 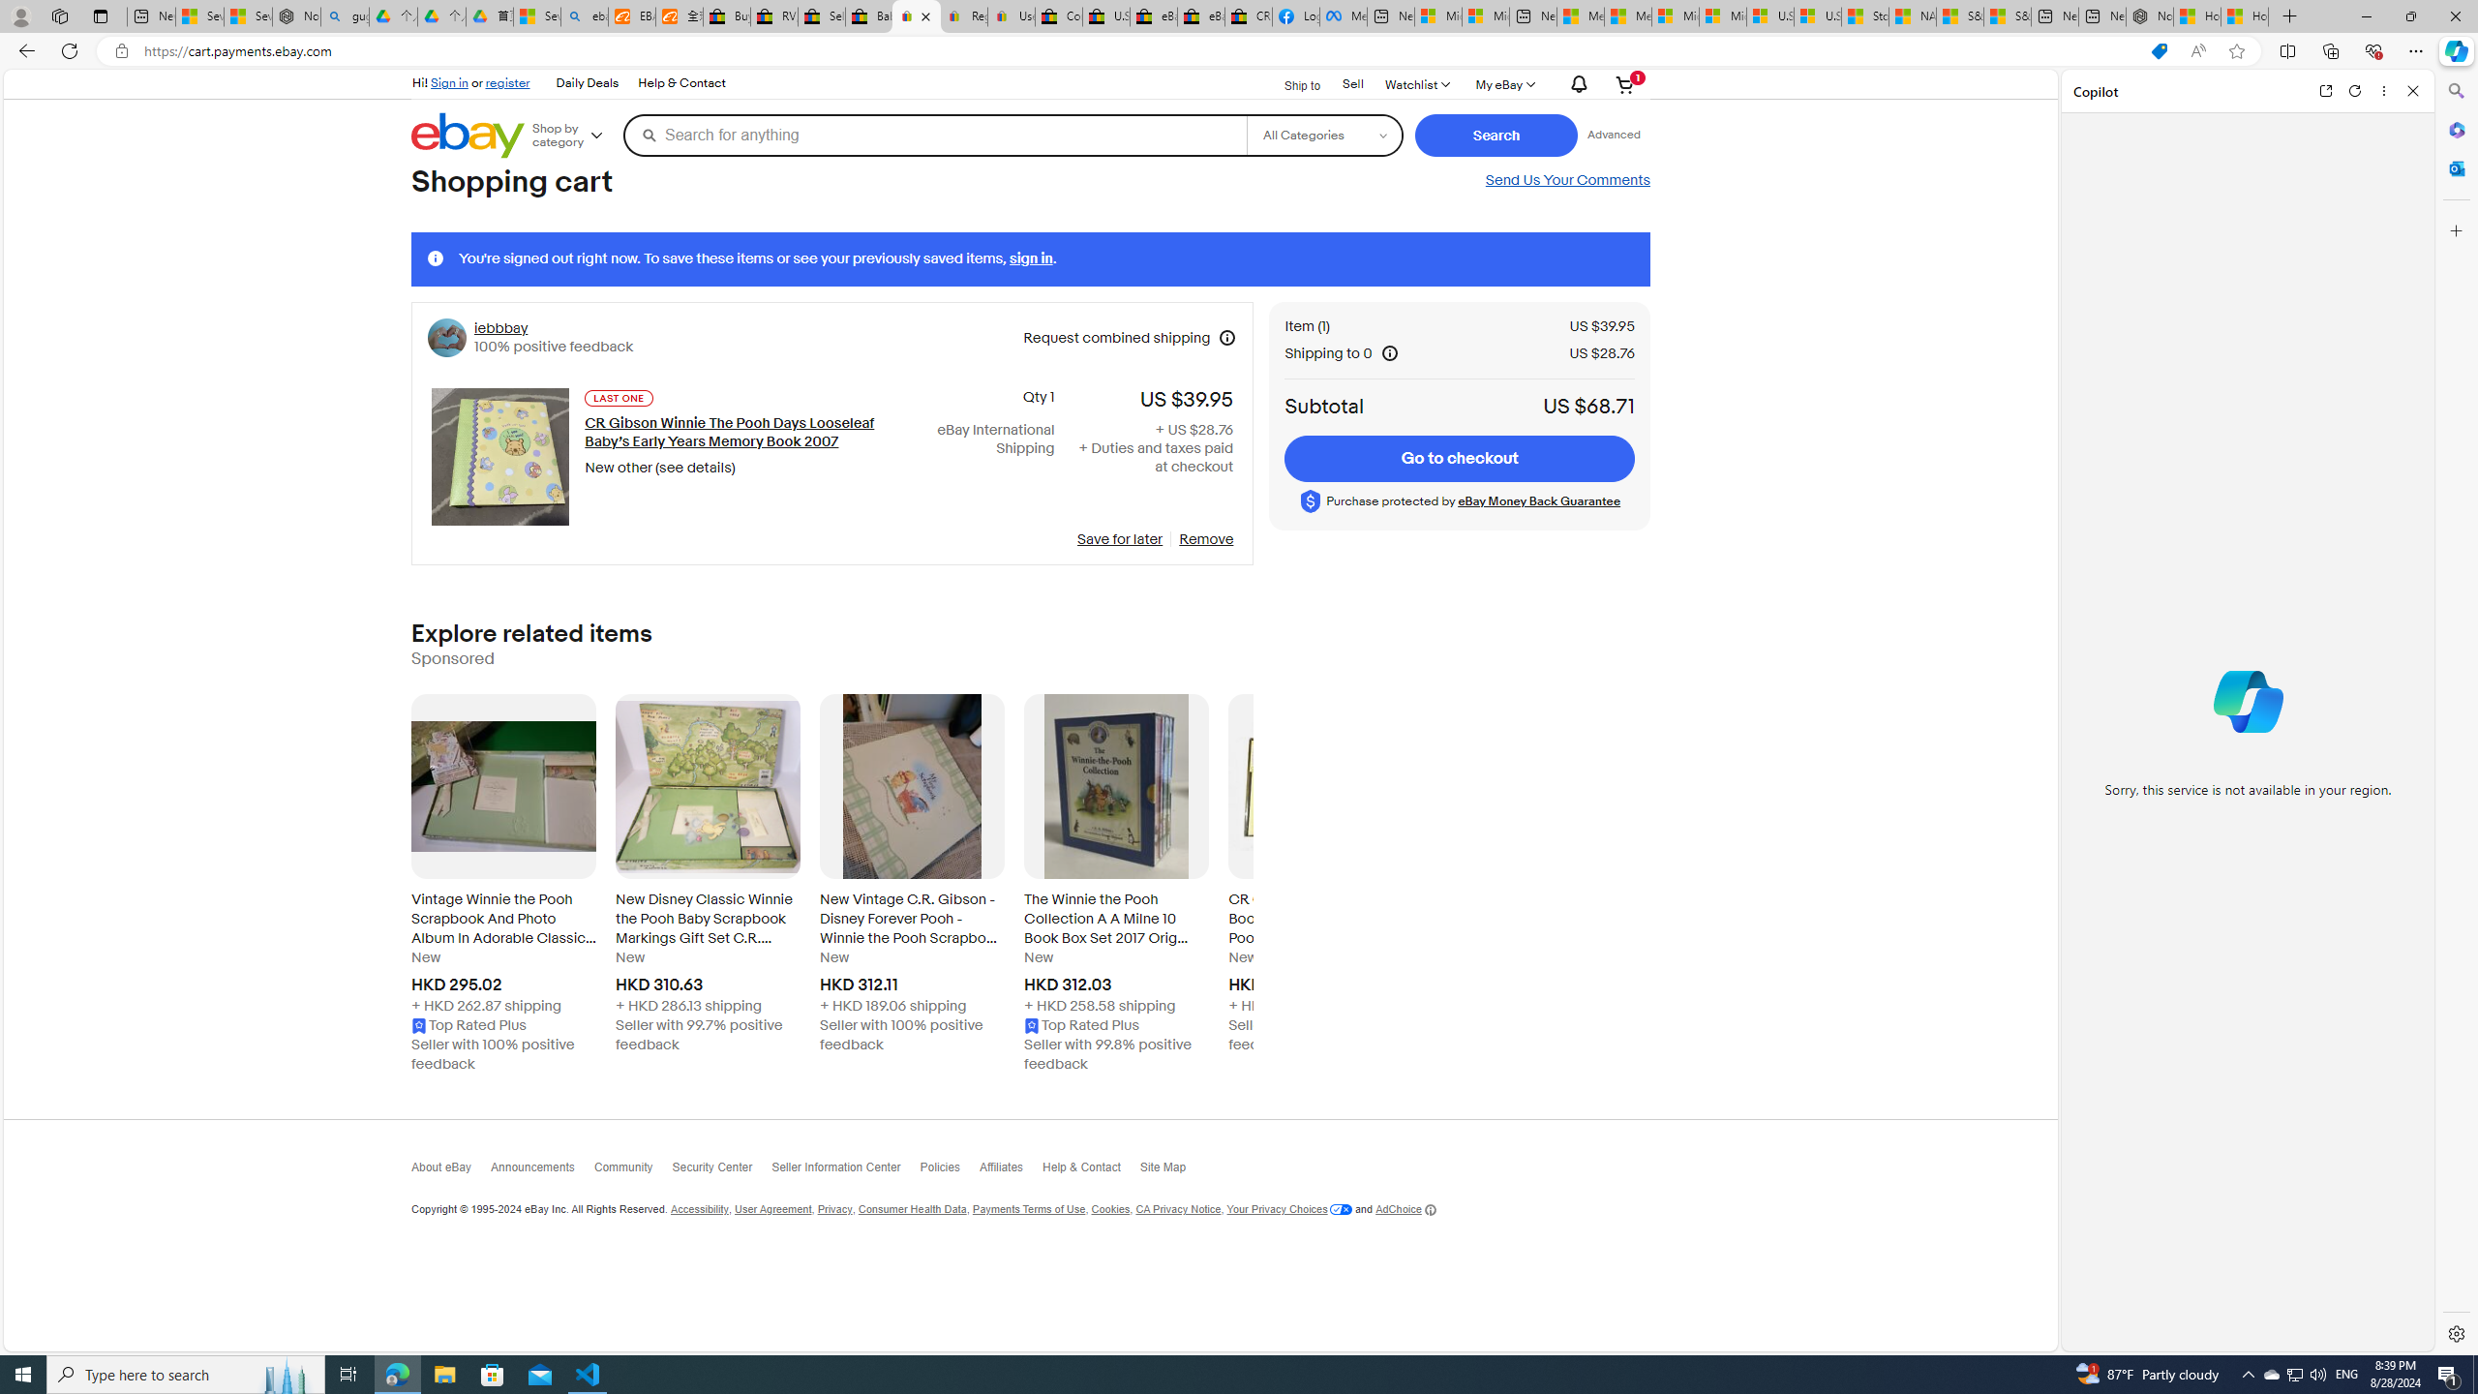 I want to click on Your Privacy Choices, so click(x=1289, y=1210).